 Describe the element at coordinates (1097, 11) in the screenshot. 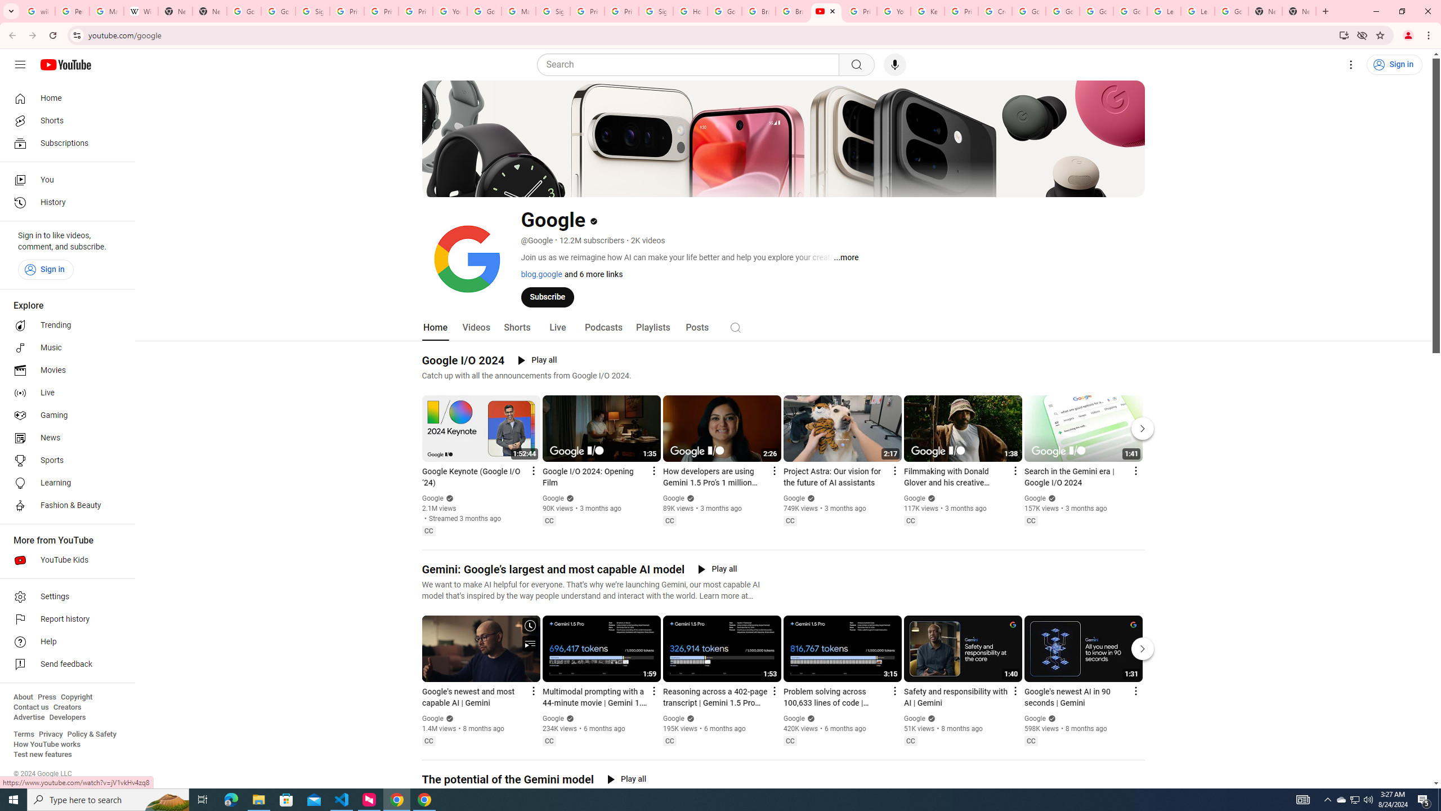

I see `Google Account Help` at that location.